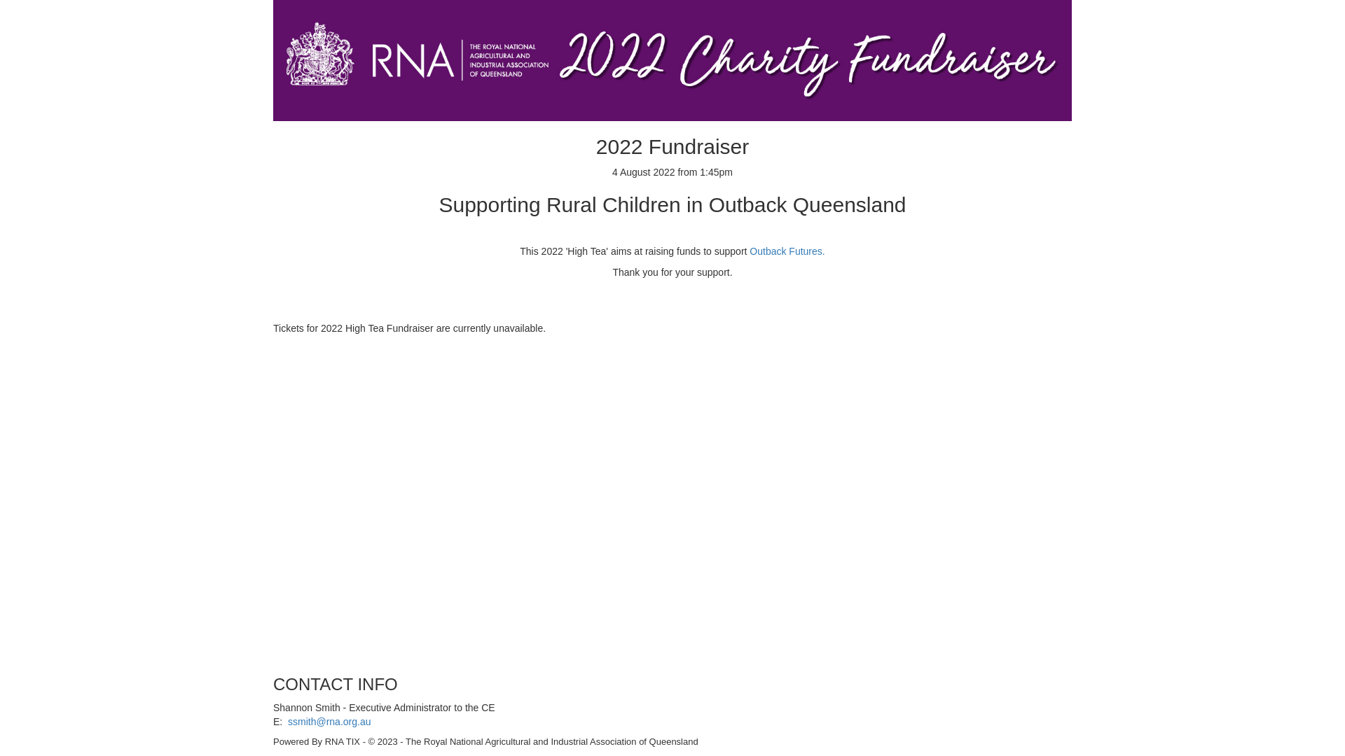 The image size is (1345, 756). Describe the element at coordinates (787, 251) in the screenshot. I see `Outback Futures.` at that location.